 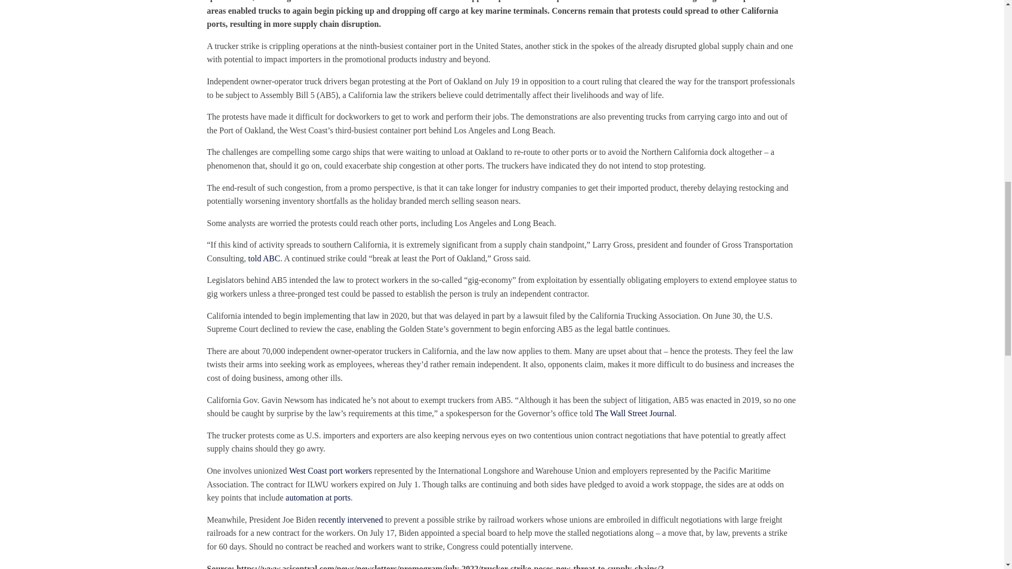 What do you see at coordinates (318, 497) in the screenshot?
I see `automation at ports` at bounding box center [318, 497].